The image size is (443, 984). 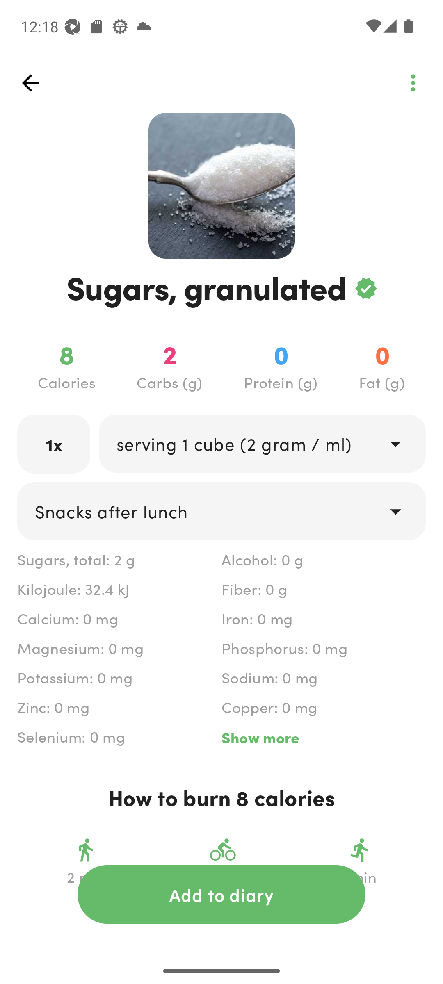 I want to click on 1x labeled_edit_text, so click(x=54, y=444).